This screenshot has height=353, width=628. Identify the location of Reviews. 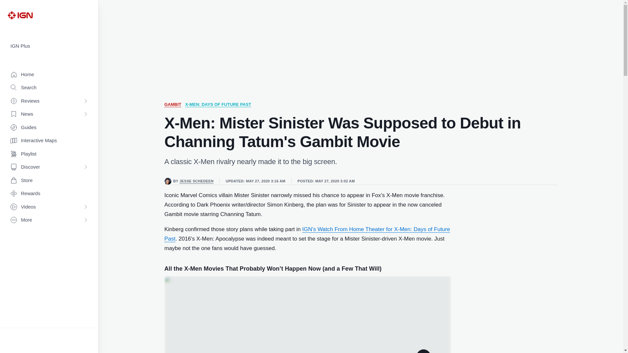
(49, 101).